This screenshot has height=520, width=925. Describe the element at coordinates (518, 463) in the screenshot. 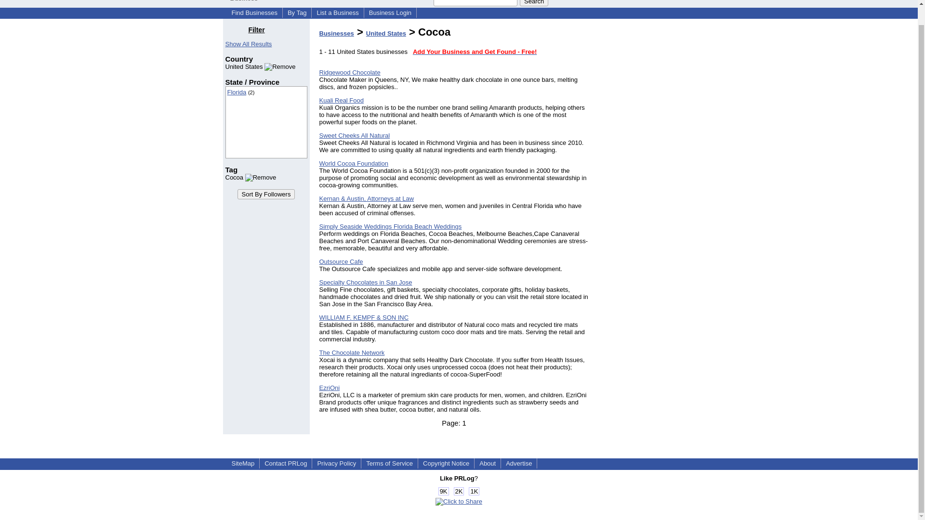

I see `Advertise` at that location.